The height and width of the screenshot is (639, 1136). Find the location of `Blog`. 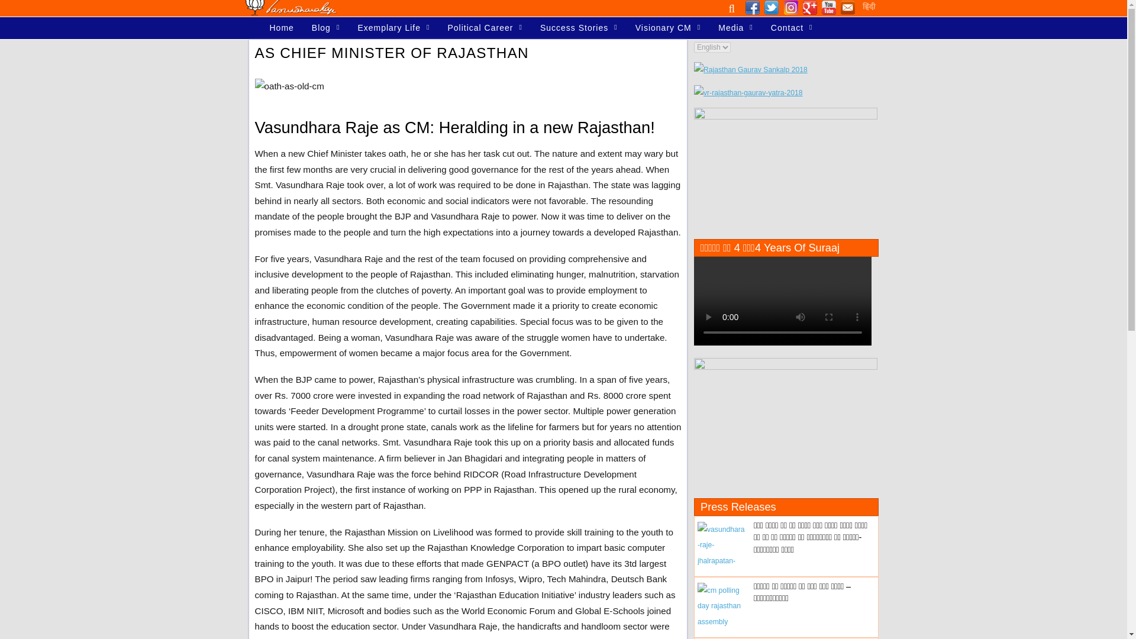

Blog is located at coordinates (325, 28).